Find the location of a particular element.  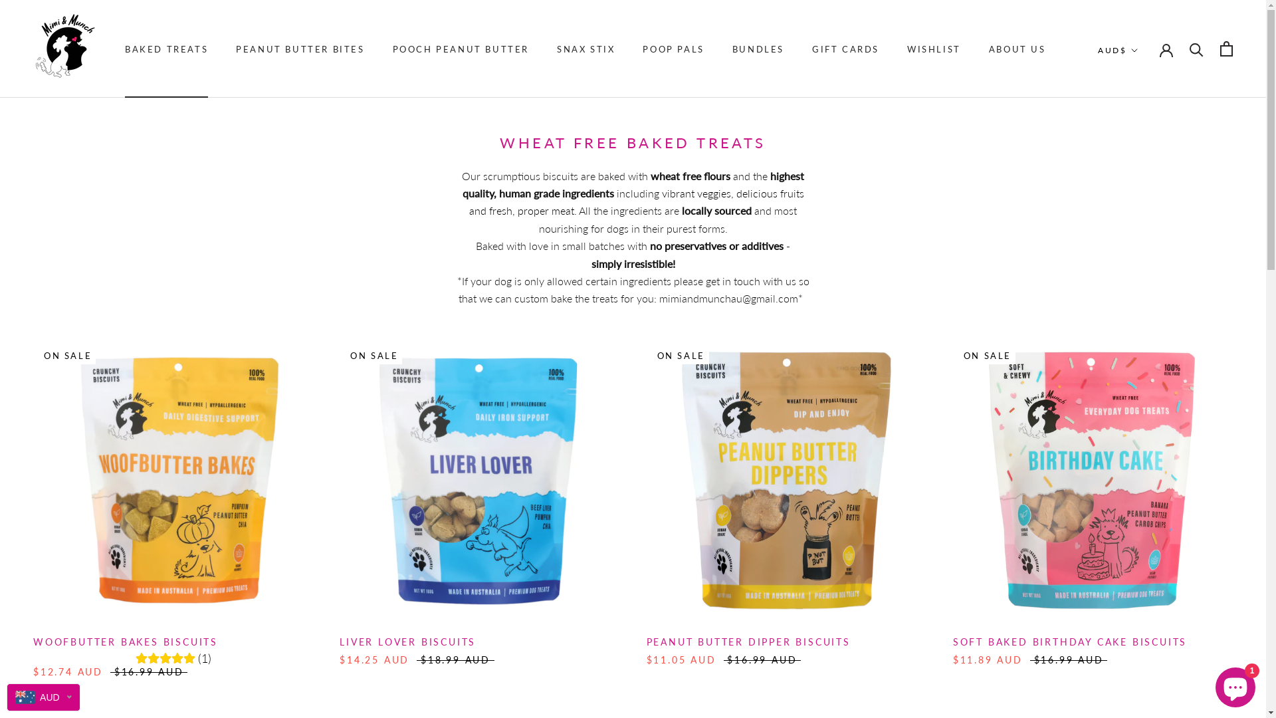

PEANUT BUTTER BITES
PEANUT BUTTER BITES is located at coordinates (300, 49).